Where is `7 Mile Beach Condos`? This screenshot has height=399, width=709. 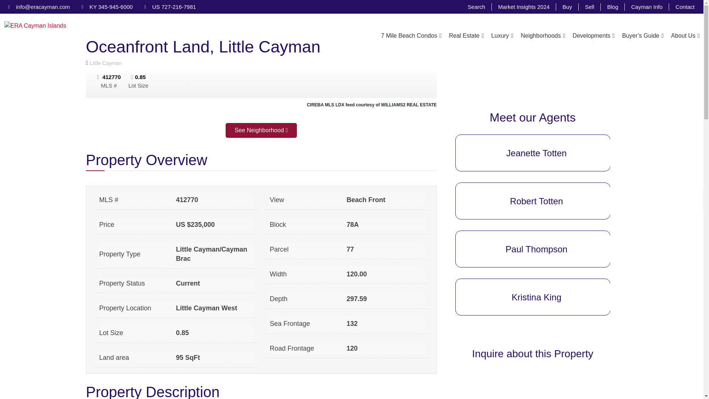
7 Mile Beach Condos is located at coordinates (411, 35).